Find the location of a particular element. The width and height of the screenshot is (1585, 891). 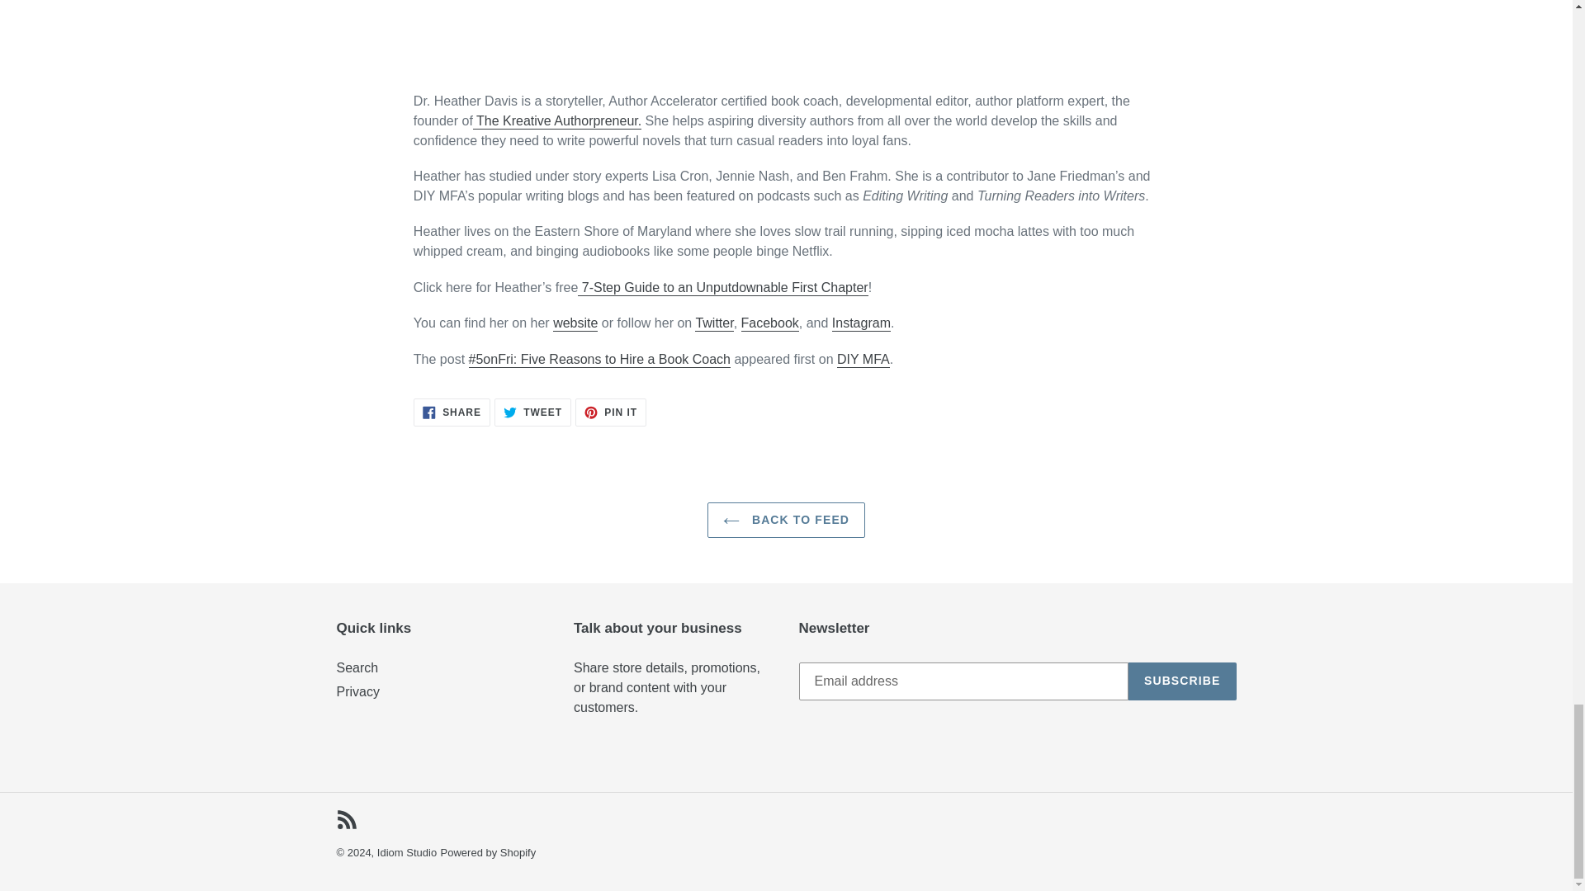

Search is located at coordinates (769, 323).